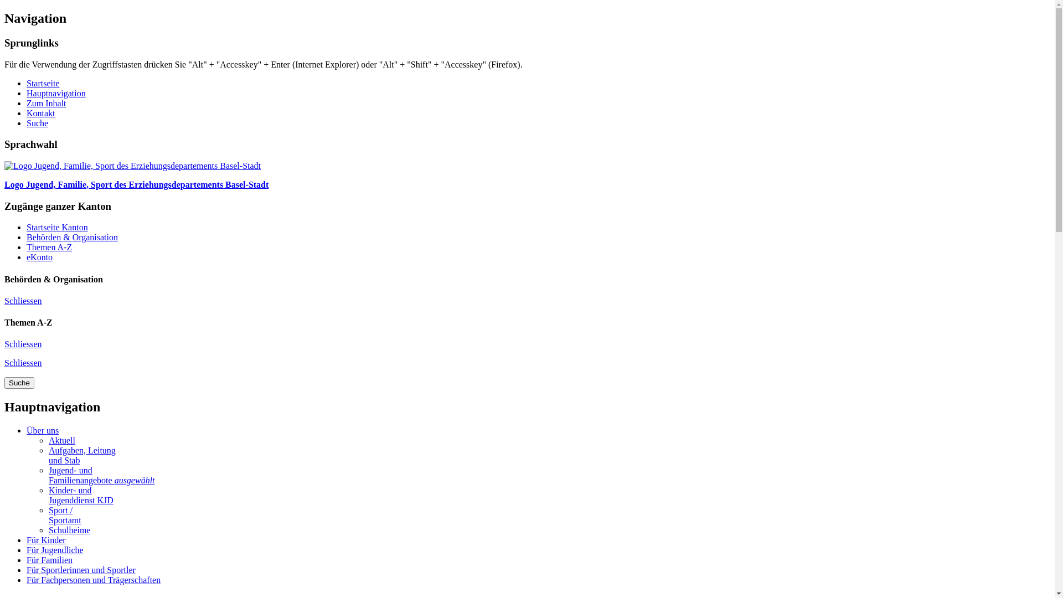 This screenshot has width=1063, height=598. What do you see at coordinates (43, 83) in the screenshot?
I see `Startseite` at bounding box center [43, 83].